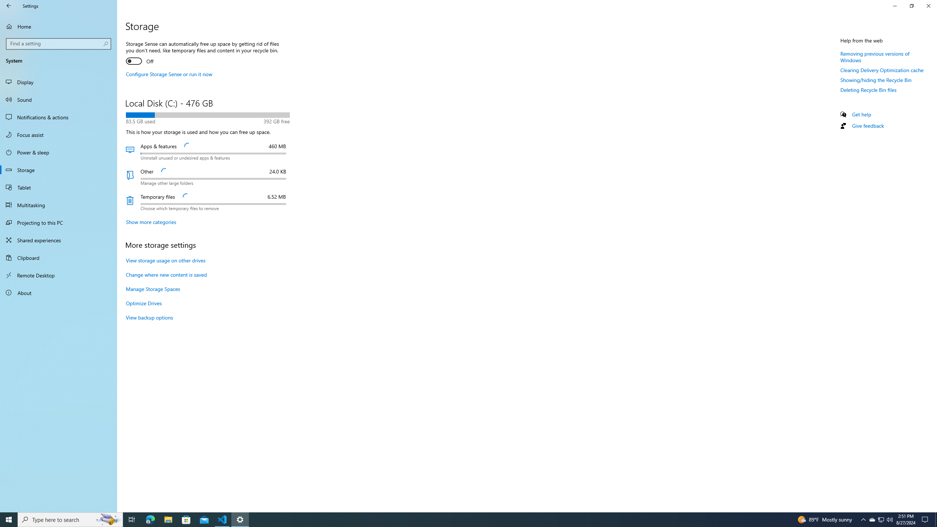 The height and width of the screenshot is (527, 937). Describe the element at coordinates (59, 117) in the screenshot. I see `Notifications & actions` at that location.